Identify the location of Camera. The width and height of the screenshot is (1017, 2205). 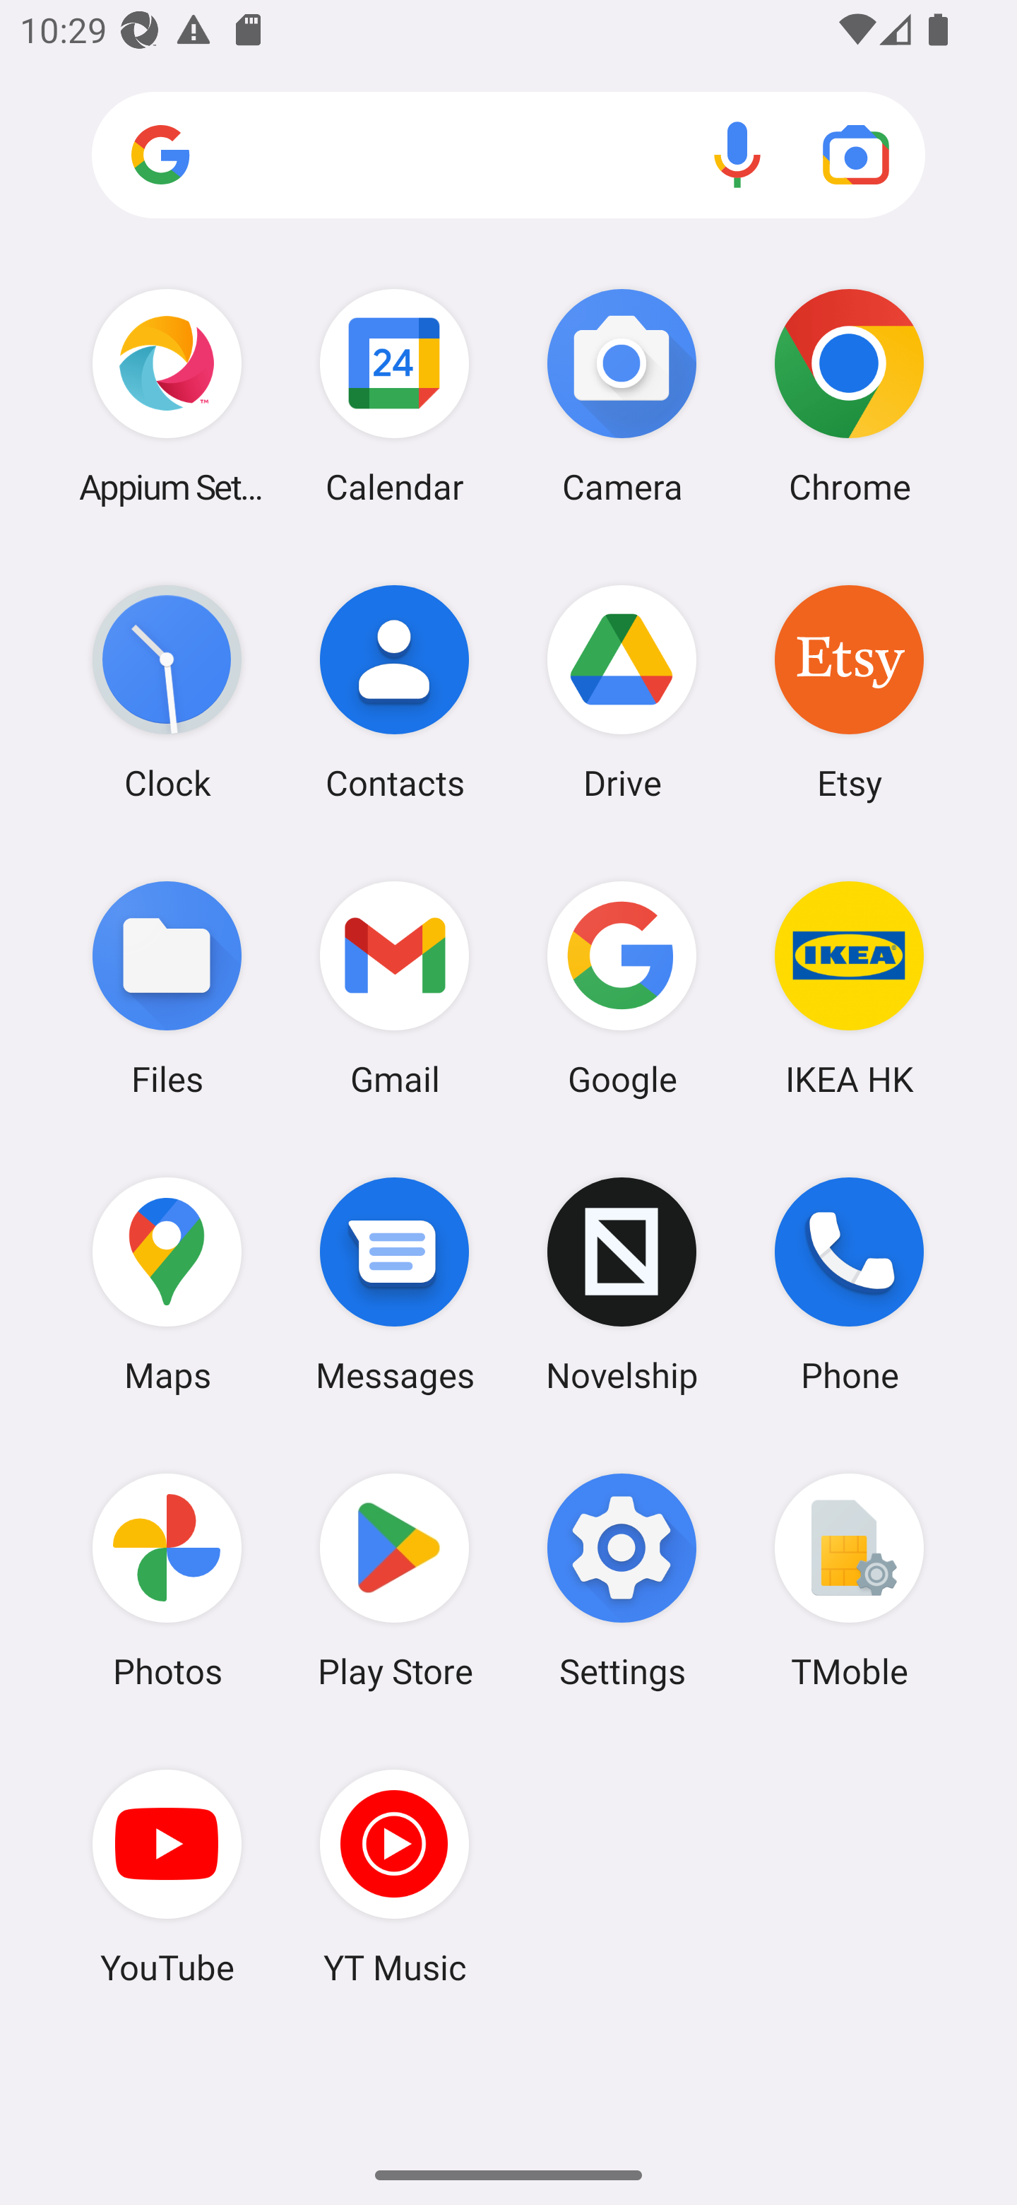
(622, 396).